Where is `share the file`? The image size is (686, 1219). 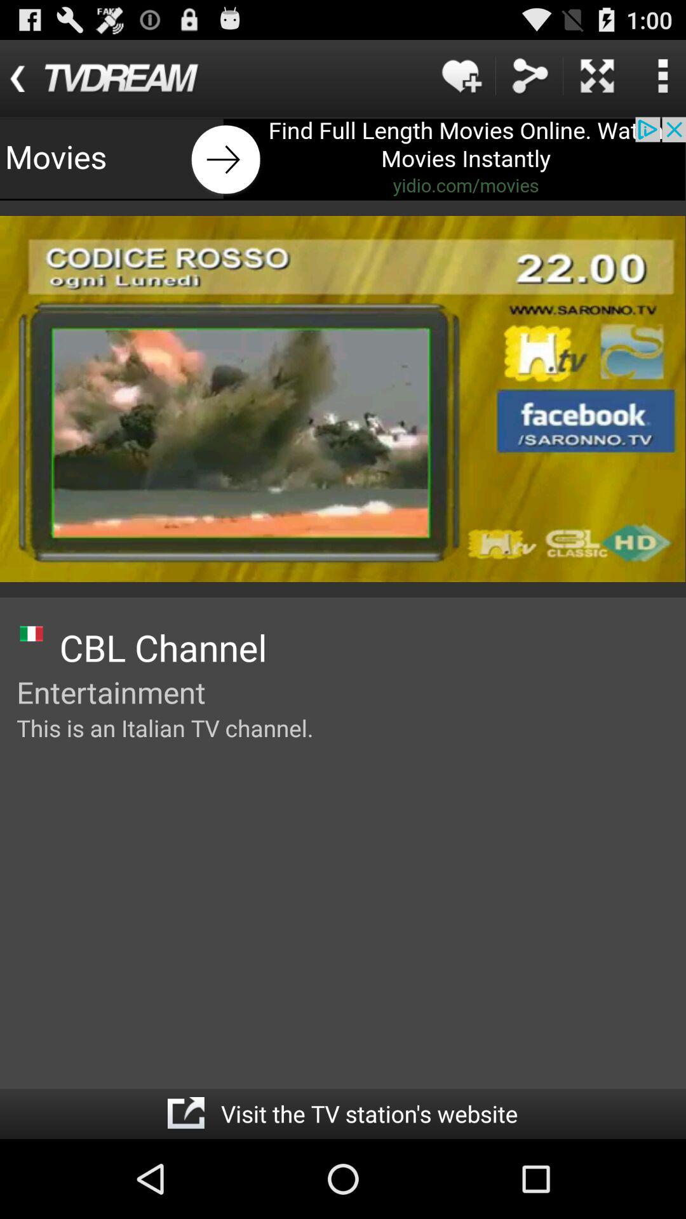 share the file is located at coordinates (530, 76).